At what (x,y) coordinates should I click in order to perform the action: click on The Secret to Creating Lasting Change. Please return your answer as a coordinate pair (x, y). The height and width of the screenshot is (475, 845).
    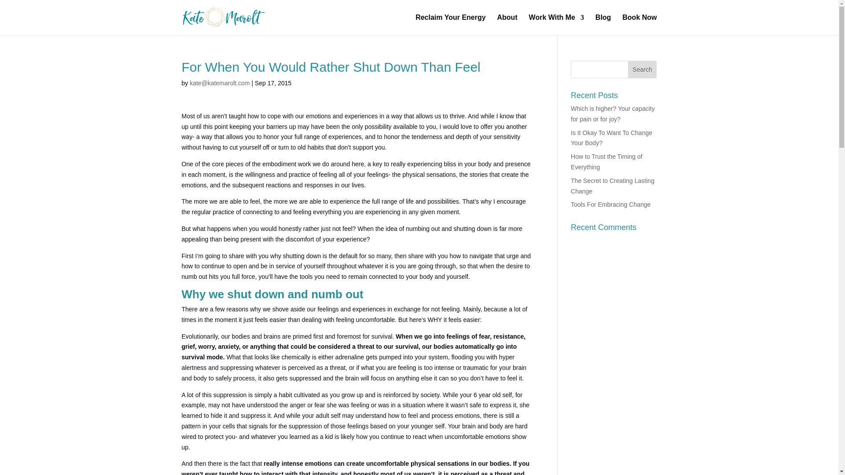
    Looking at the image, I should click on (613, 186).